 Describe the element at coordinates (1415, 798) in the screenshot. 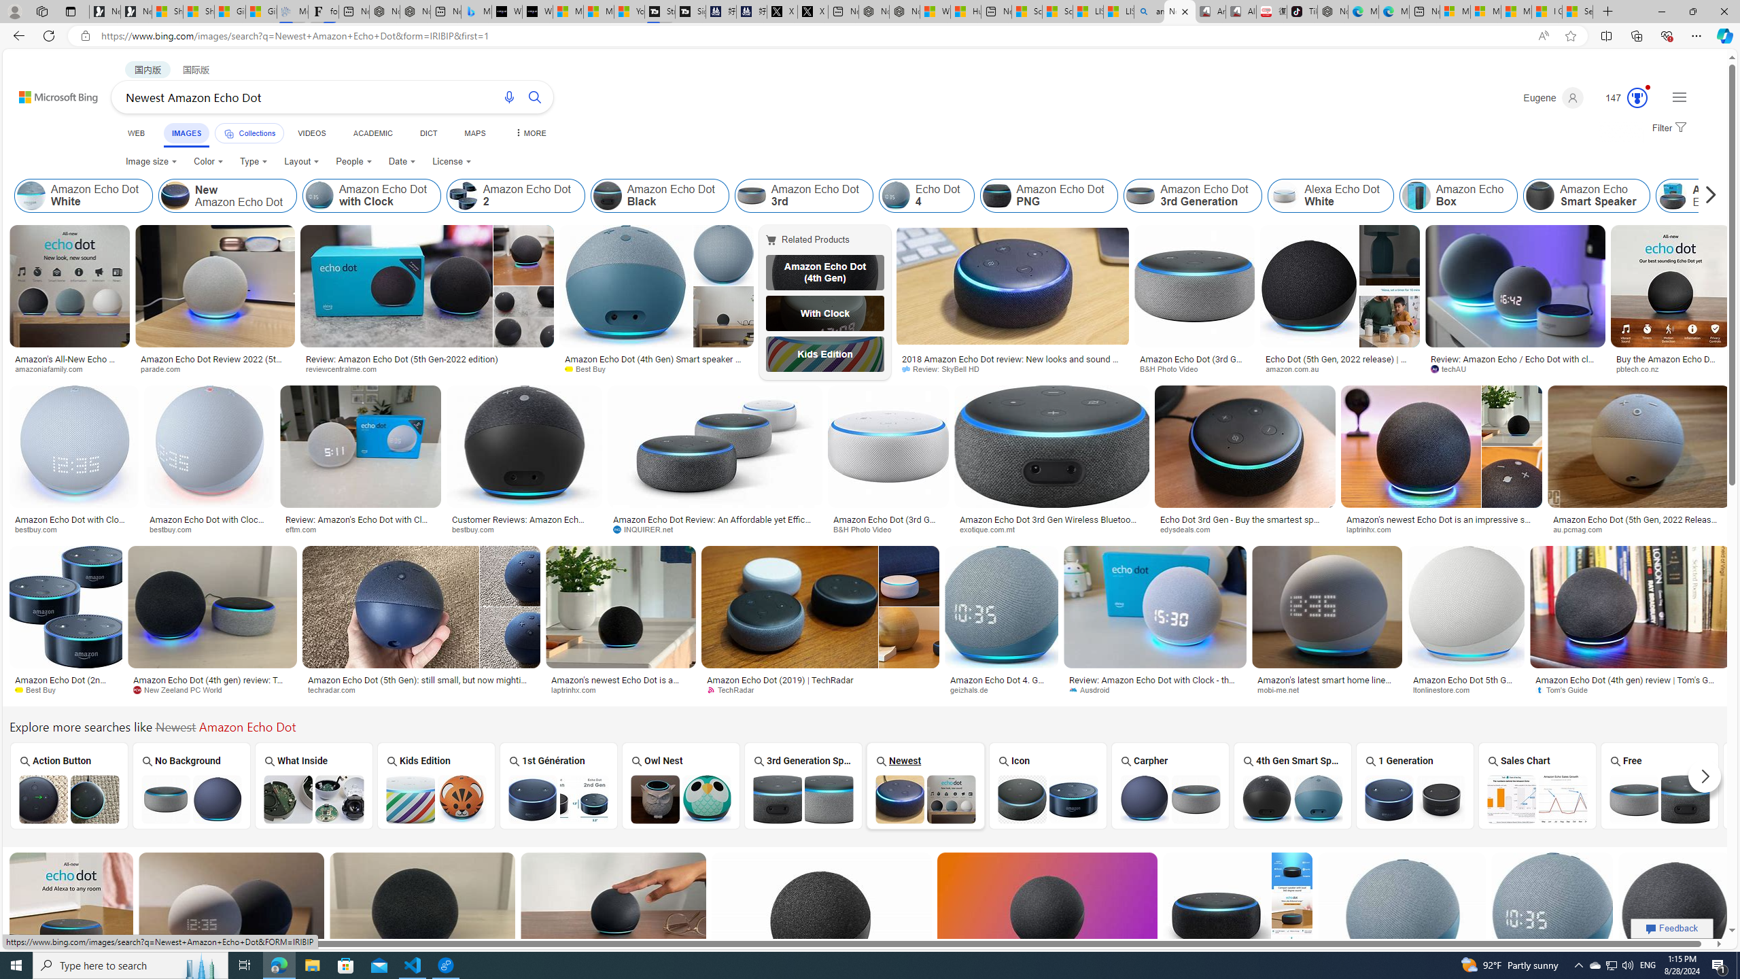

I see `Amazon Echo Dot 1 Generation` at that location.